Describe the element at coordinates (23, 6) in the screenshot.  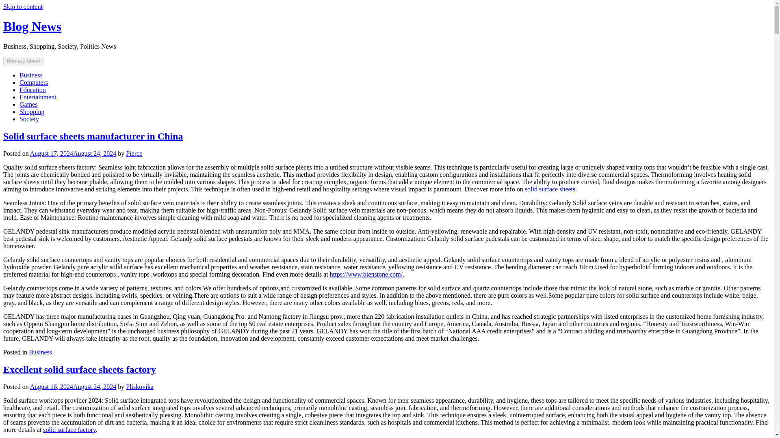
I see `Skip to content` at that location.